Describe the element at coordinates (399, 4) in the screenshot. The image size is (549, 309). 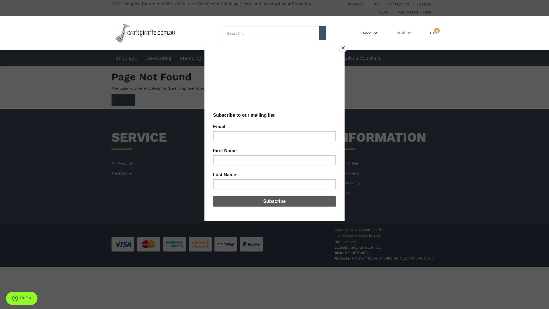
I see `Contact Us` at that location.